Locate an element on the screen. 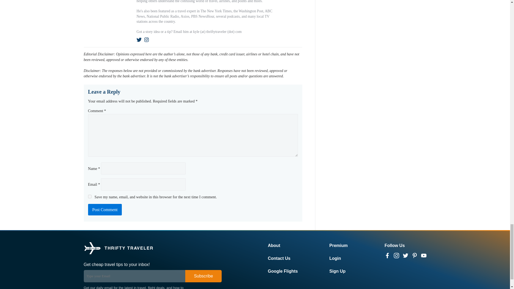 The height and width of the screenshot is (289, 514). yes is located at coordinates (89, 196).